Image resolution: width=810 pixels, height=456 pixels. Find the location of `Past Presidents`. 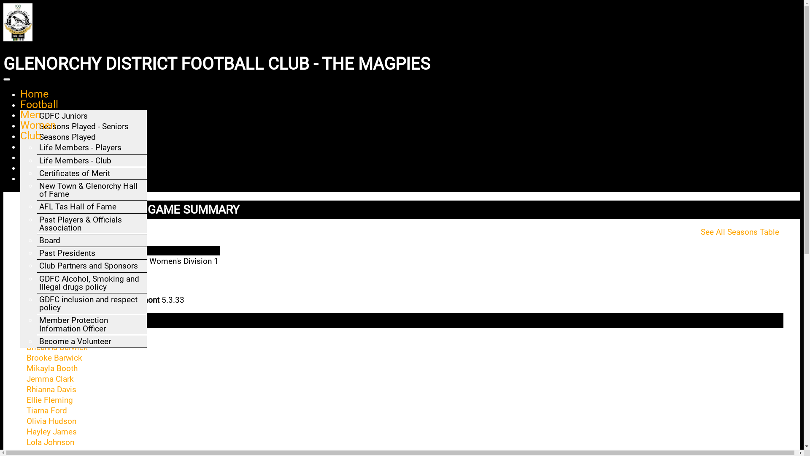

Past Presidents is located at coordinates (67, 253).